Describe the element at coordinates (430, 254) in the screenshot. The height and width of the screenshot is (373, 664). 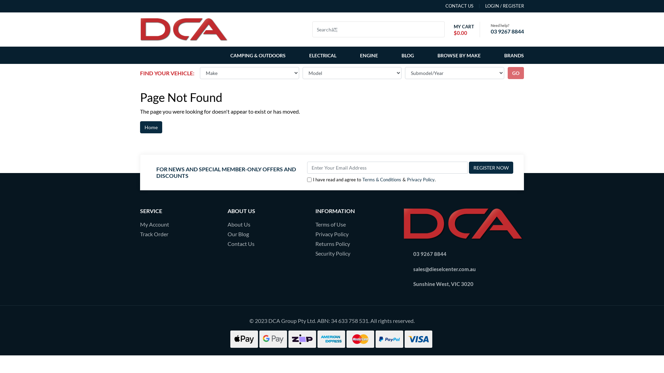
I see `03 9267 8844` at that location.